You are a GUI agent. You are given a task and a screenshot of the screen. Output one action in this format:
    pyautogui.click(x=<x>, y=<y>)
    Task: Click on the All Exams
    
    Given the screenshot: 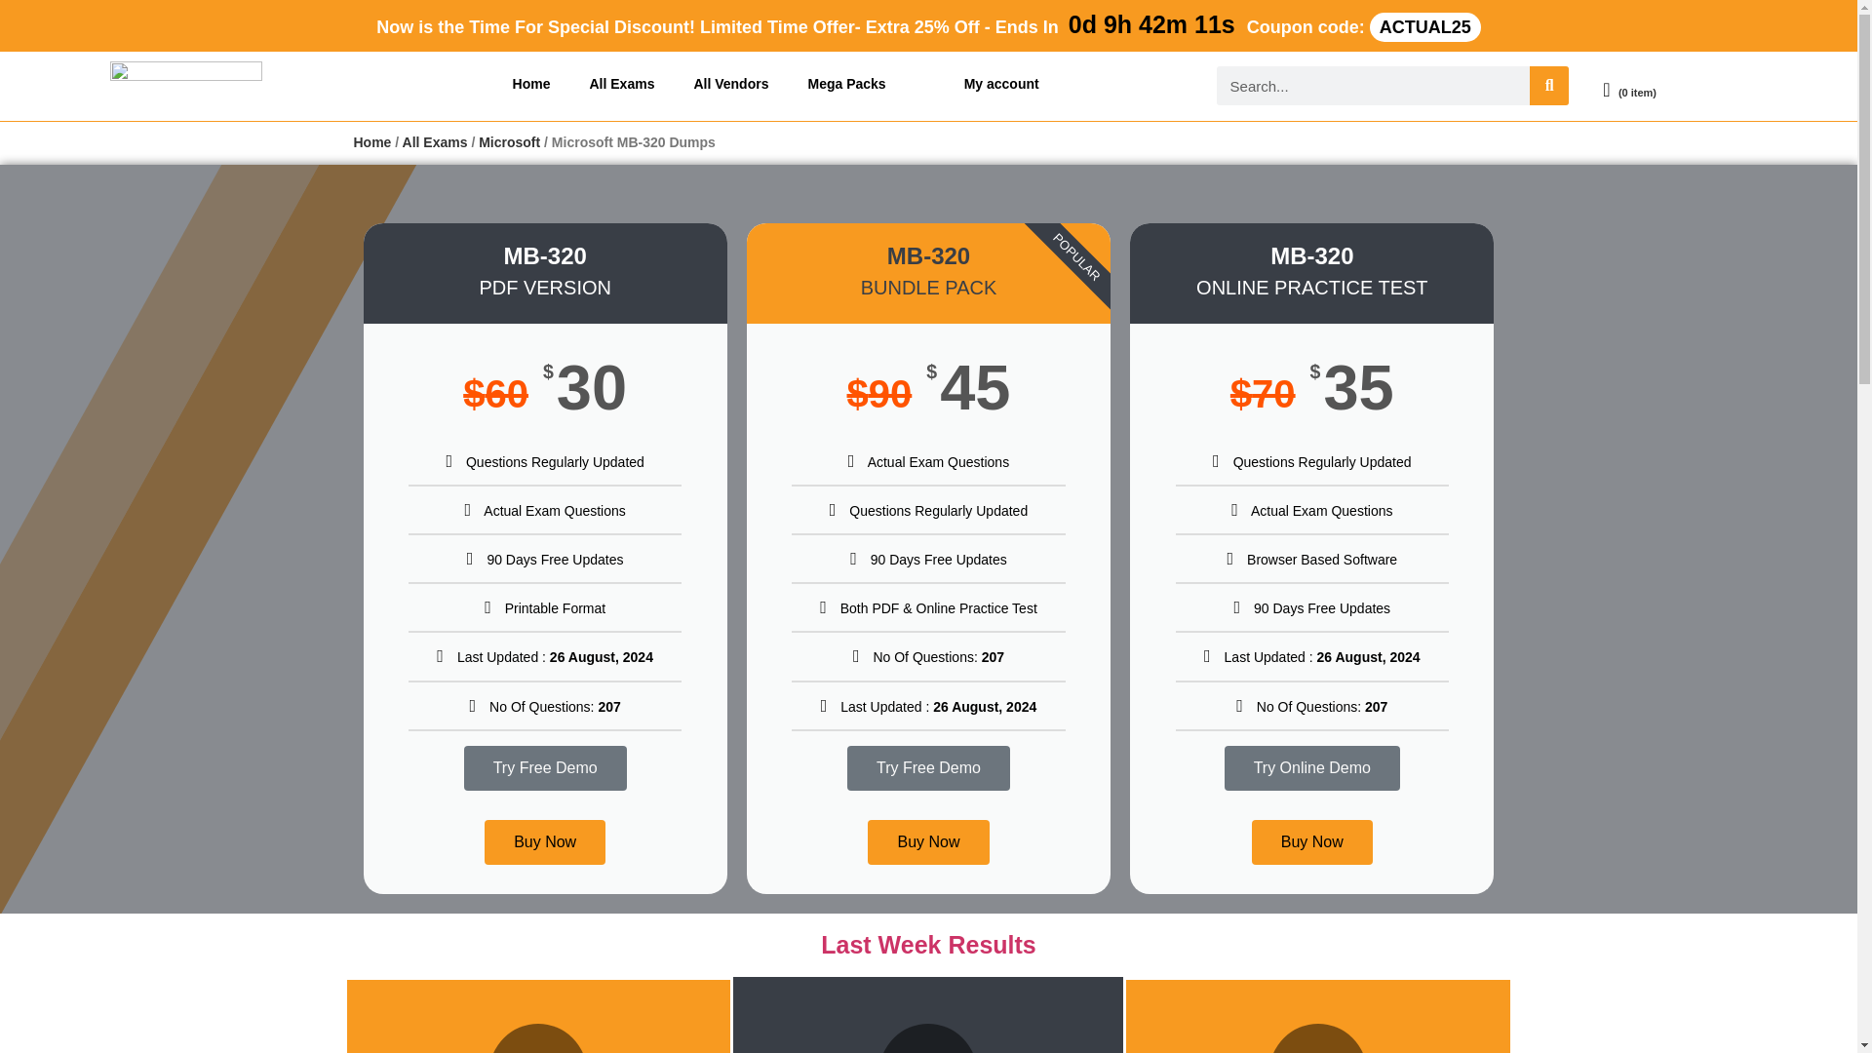 What is the action you would take?
    pyautogui.click(x=621, y=84)
    